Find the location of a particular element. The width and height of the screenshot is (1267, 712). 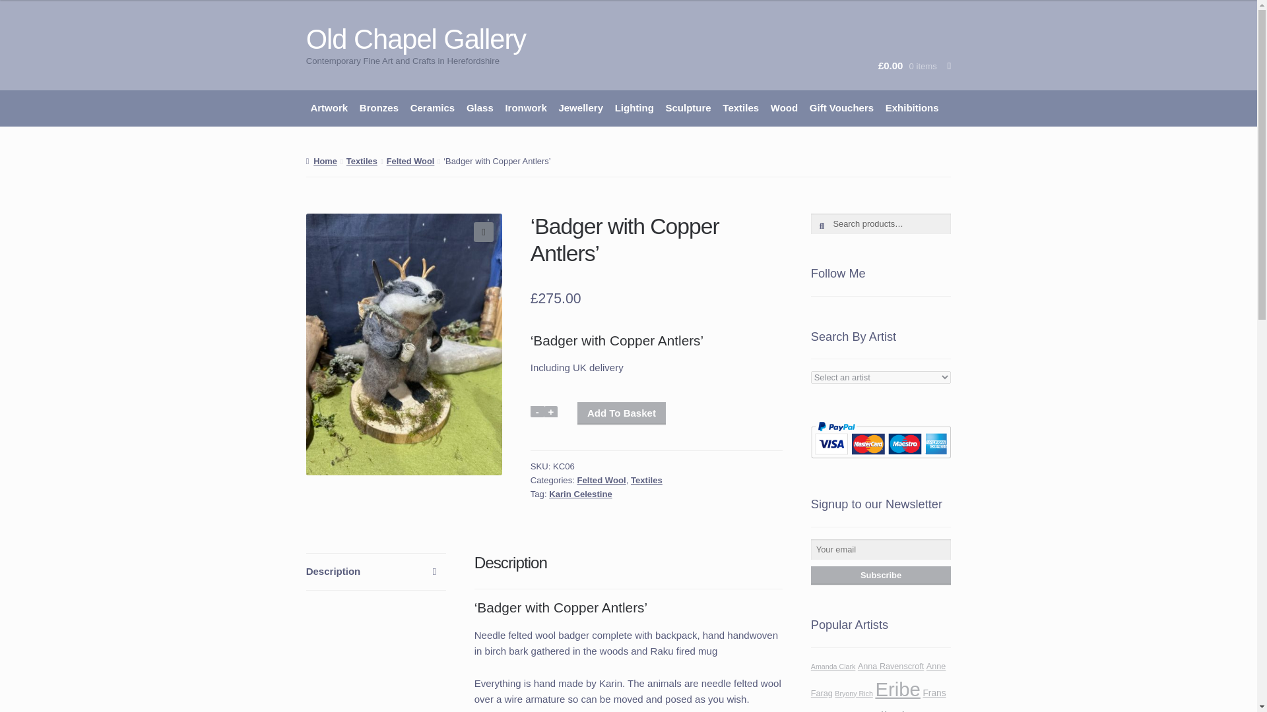

Ceramics is located at coordinates (432, 108).